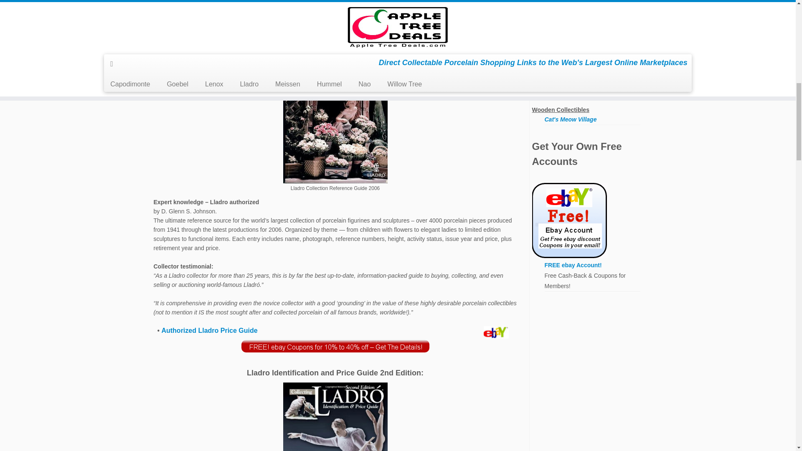 The width and height of the screenshot is (802, 451). What do you see at coordinates (209, 331) in the screenshot?
I see `Authorized Lladro Price Guide` at bounding box center [209, 331].